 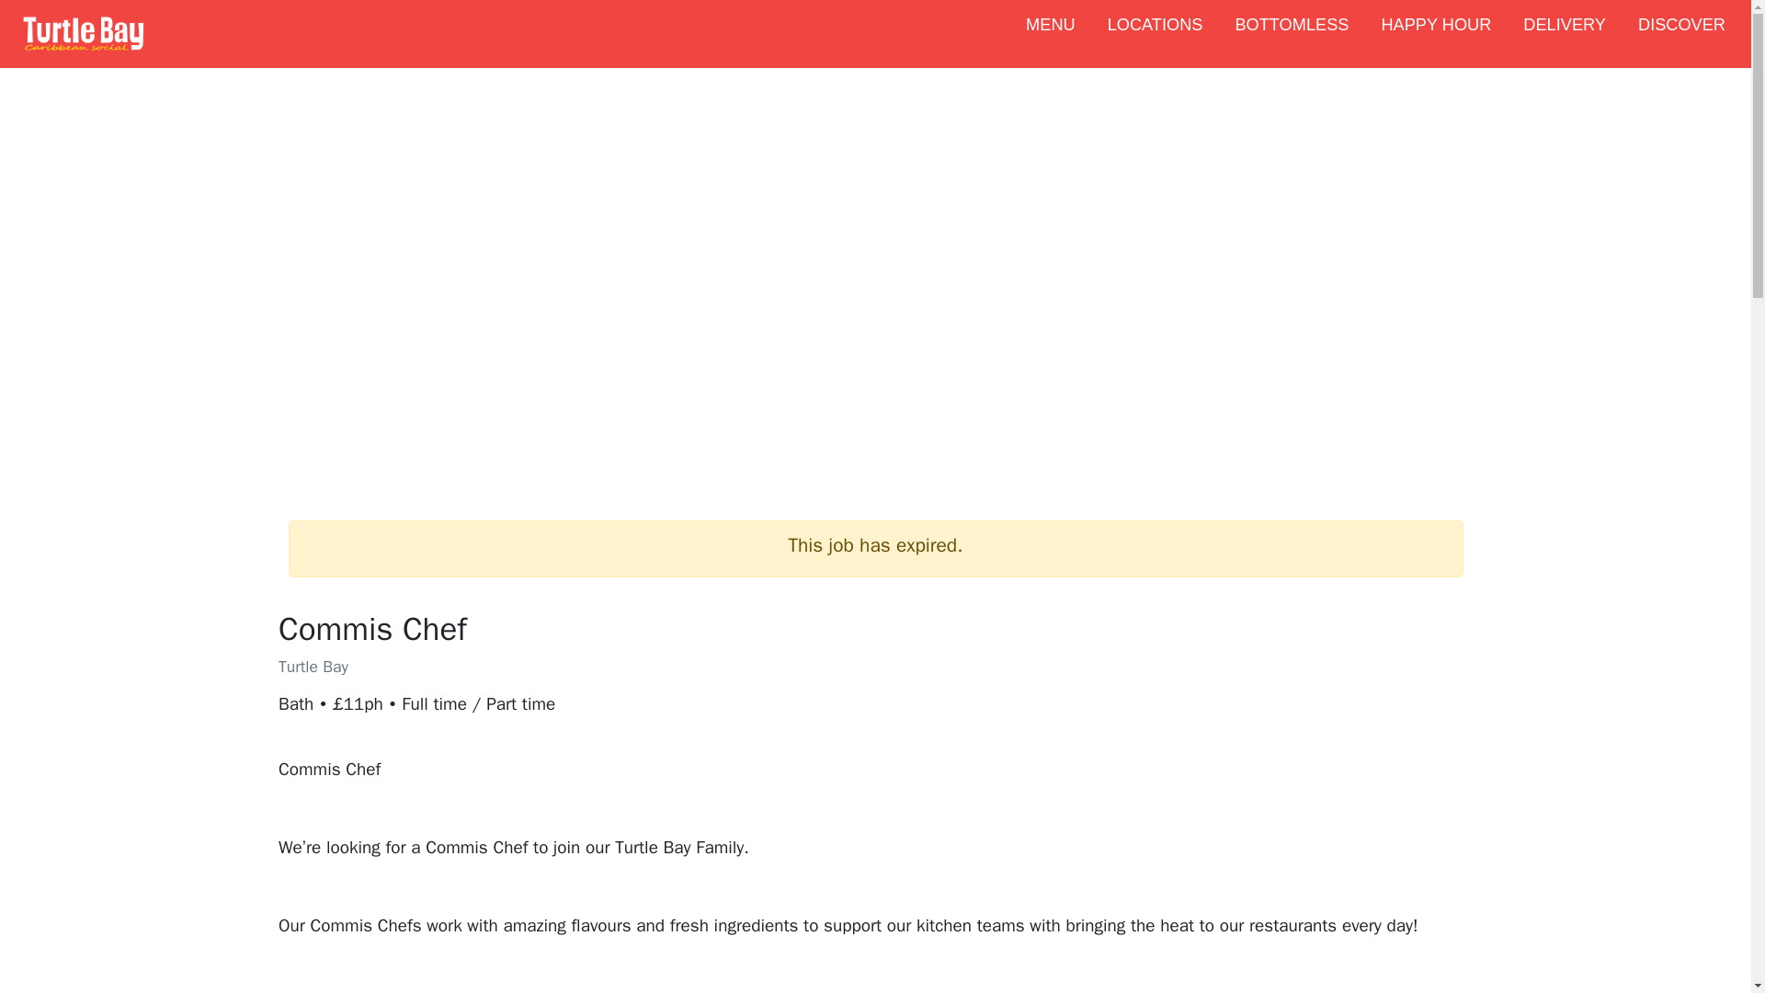 What do you see at coordinates (1292, 33) in the screenshot?
I see `BOTTOMLESS` at bounding box center [1292, 33].